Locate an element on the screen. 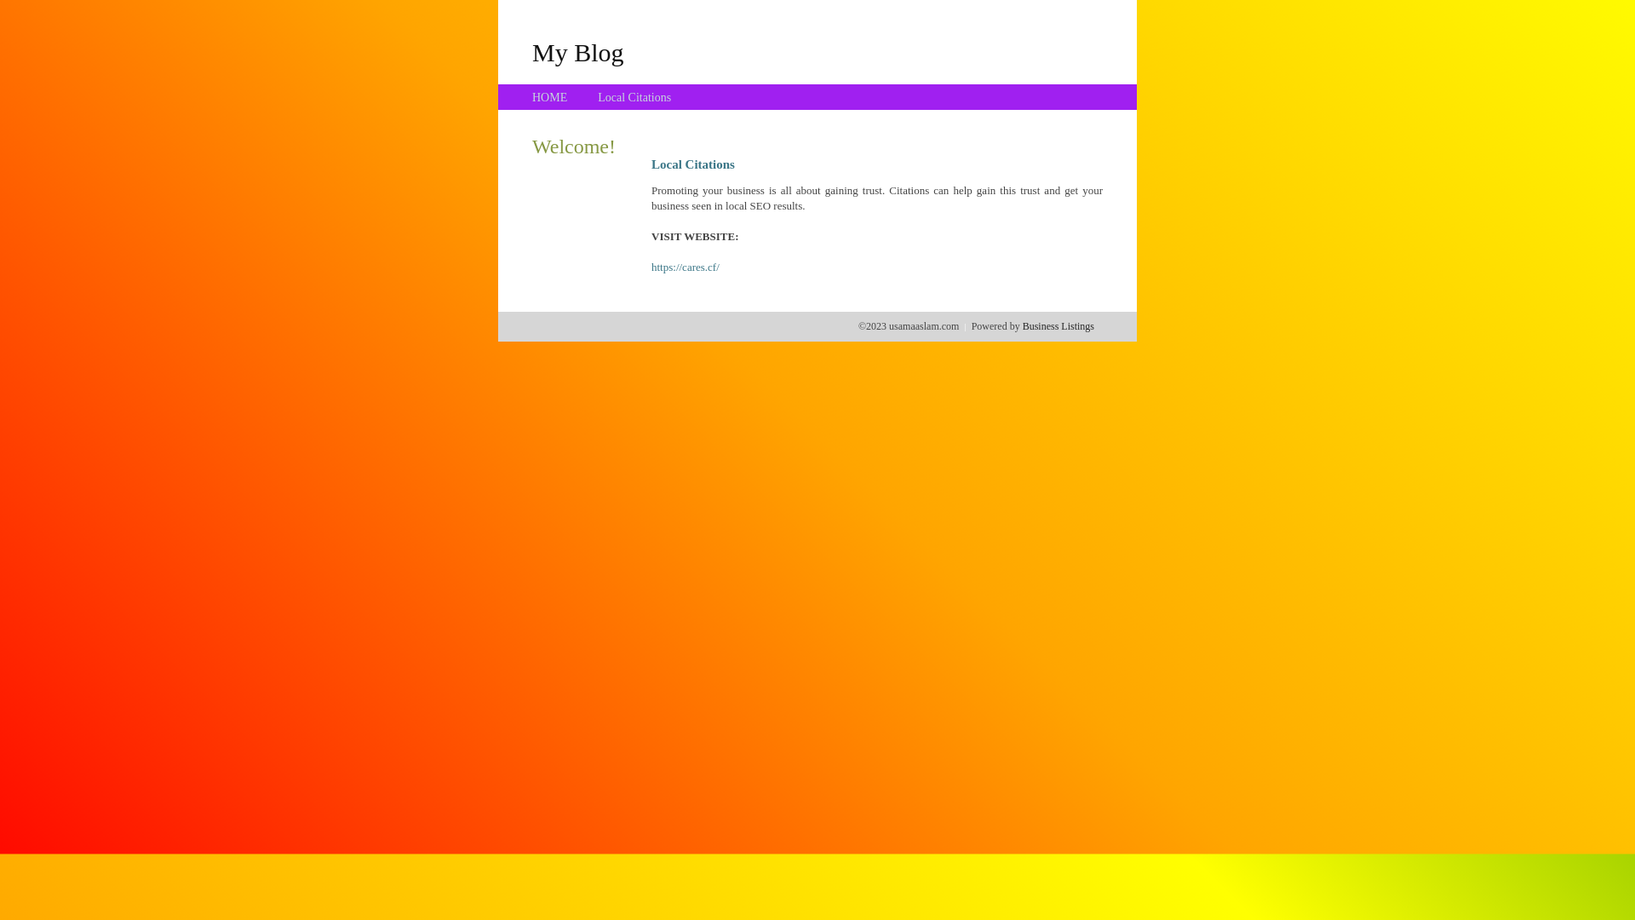  My Blog is located at coordinates (578, 52).